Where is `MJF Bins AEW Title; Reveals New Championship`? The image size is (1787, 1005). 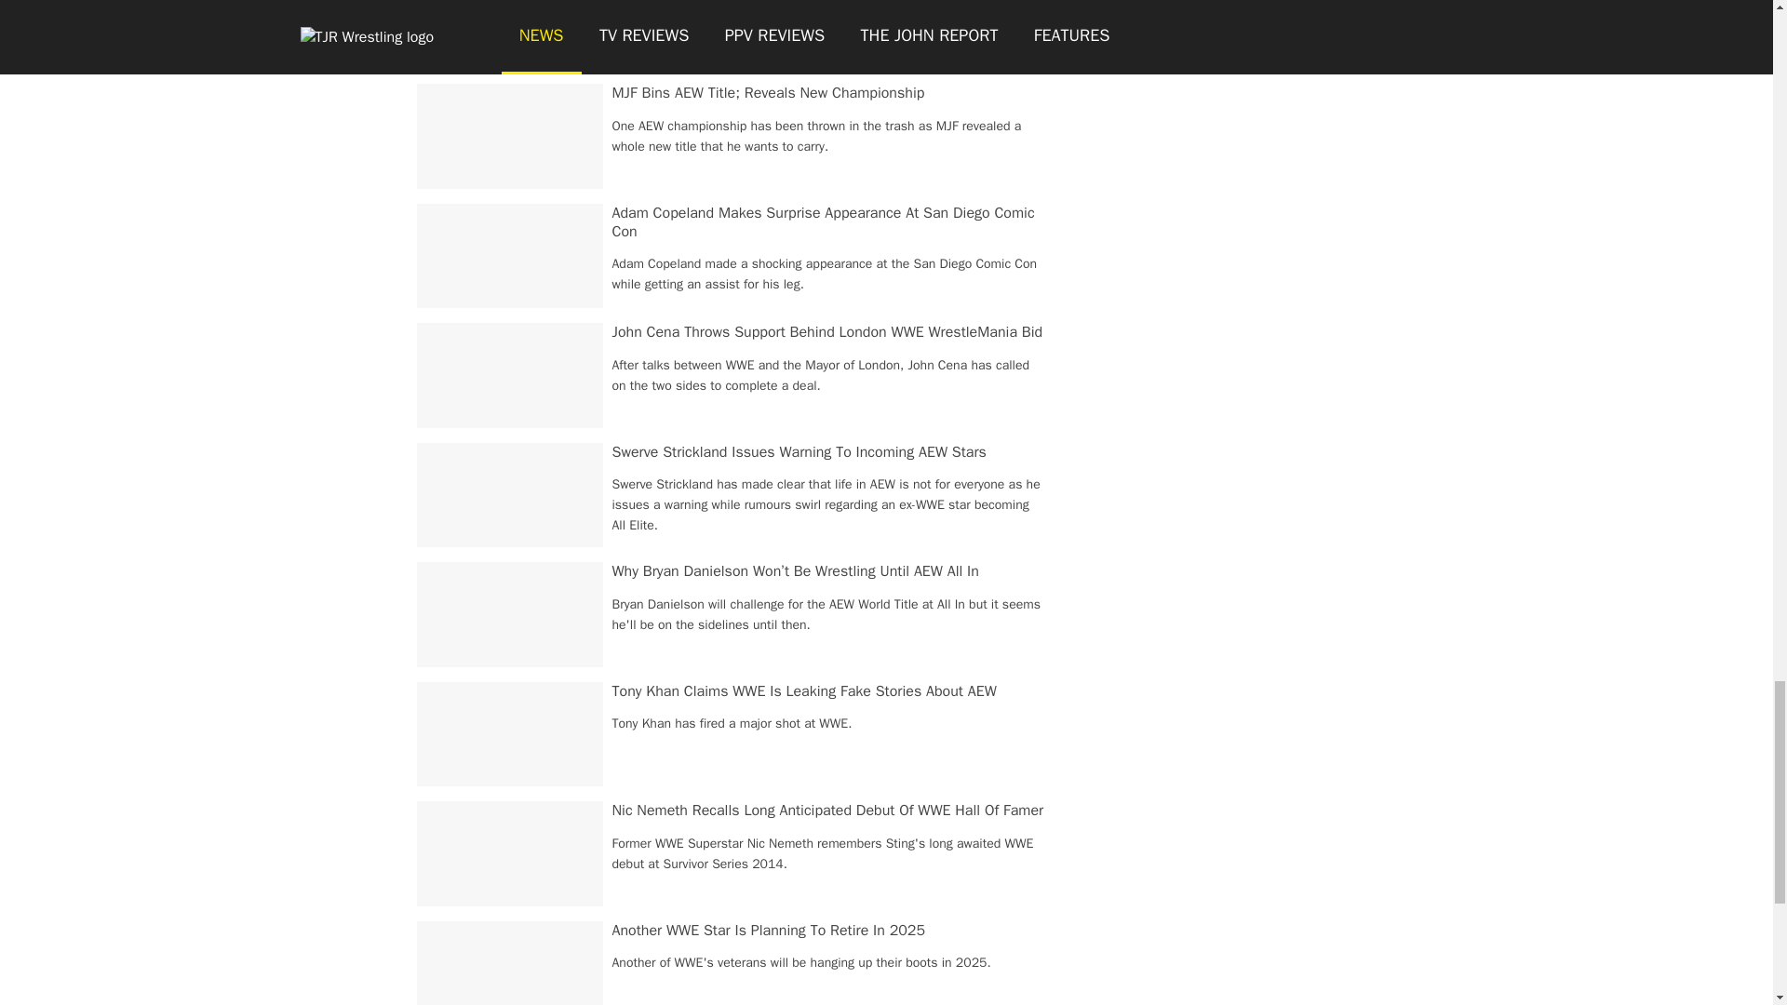
MJF Bins AEW Title; Reveals New Championship is located at coordinates (769, 93).